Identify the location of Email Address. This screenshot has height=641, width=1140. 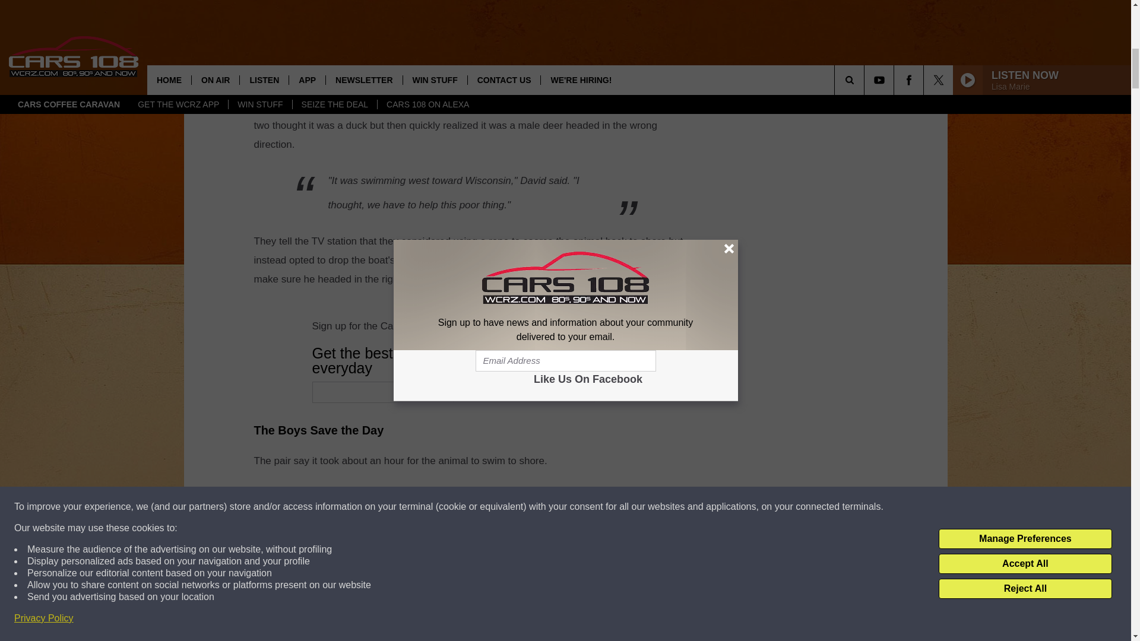
(524, 392).